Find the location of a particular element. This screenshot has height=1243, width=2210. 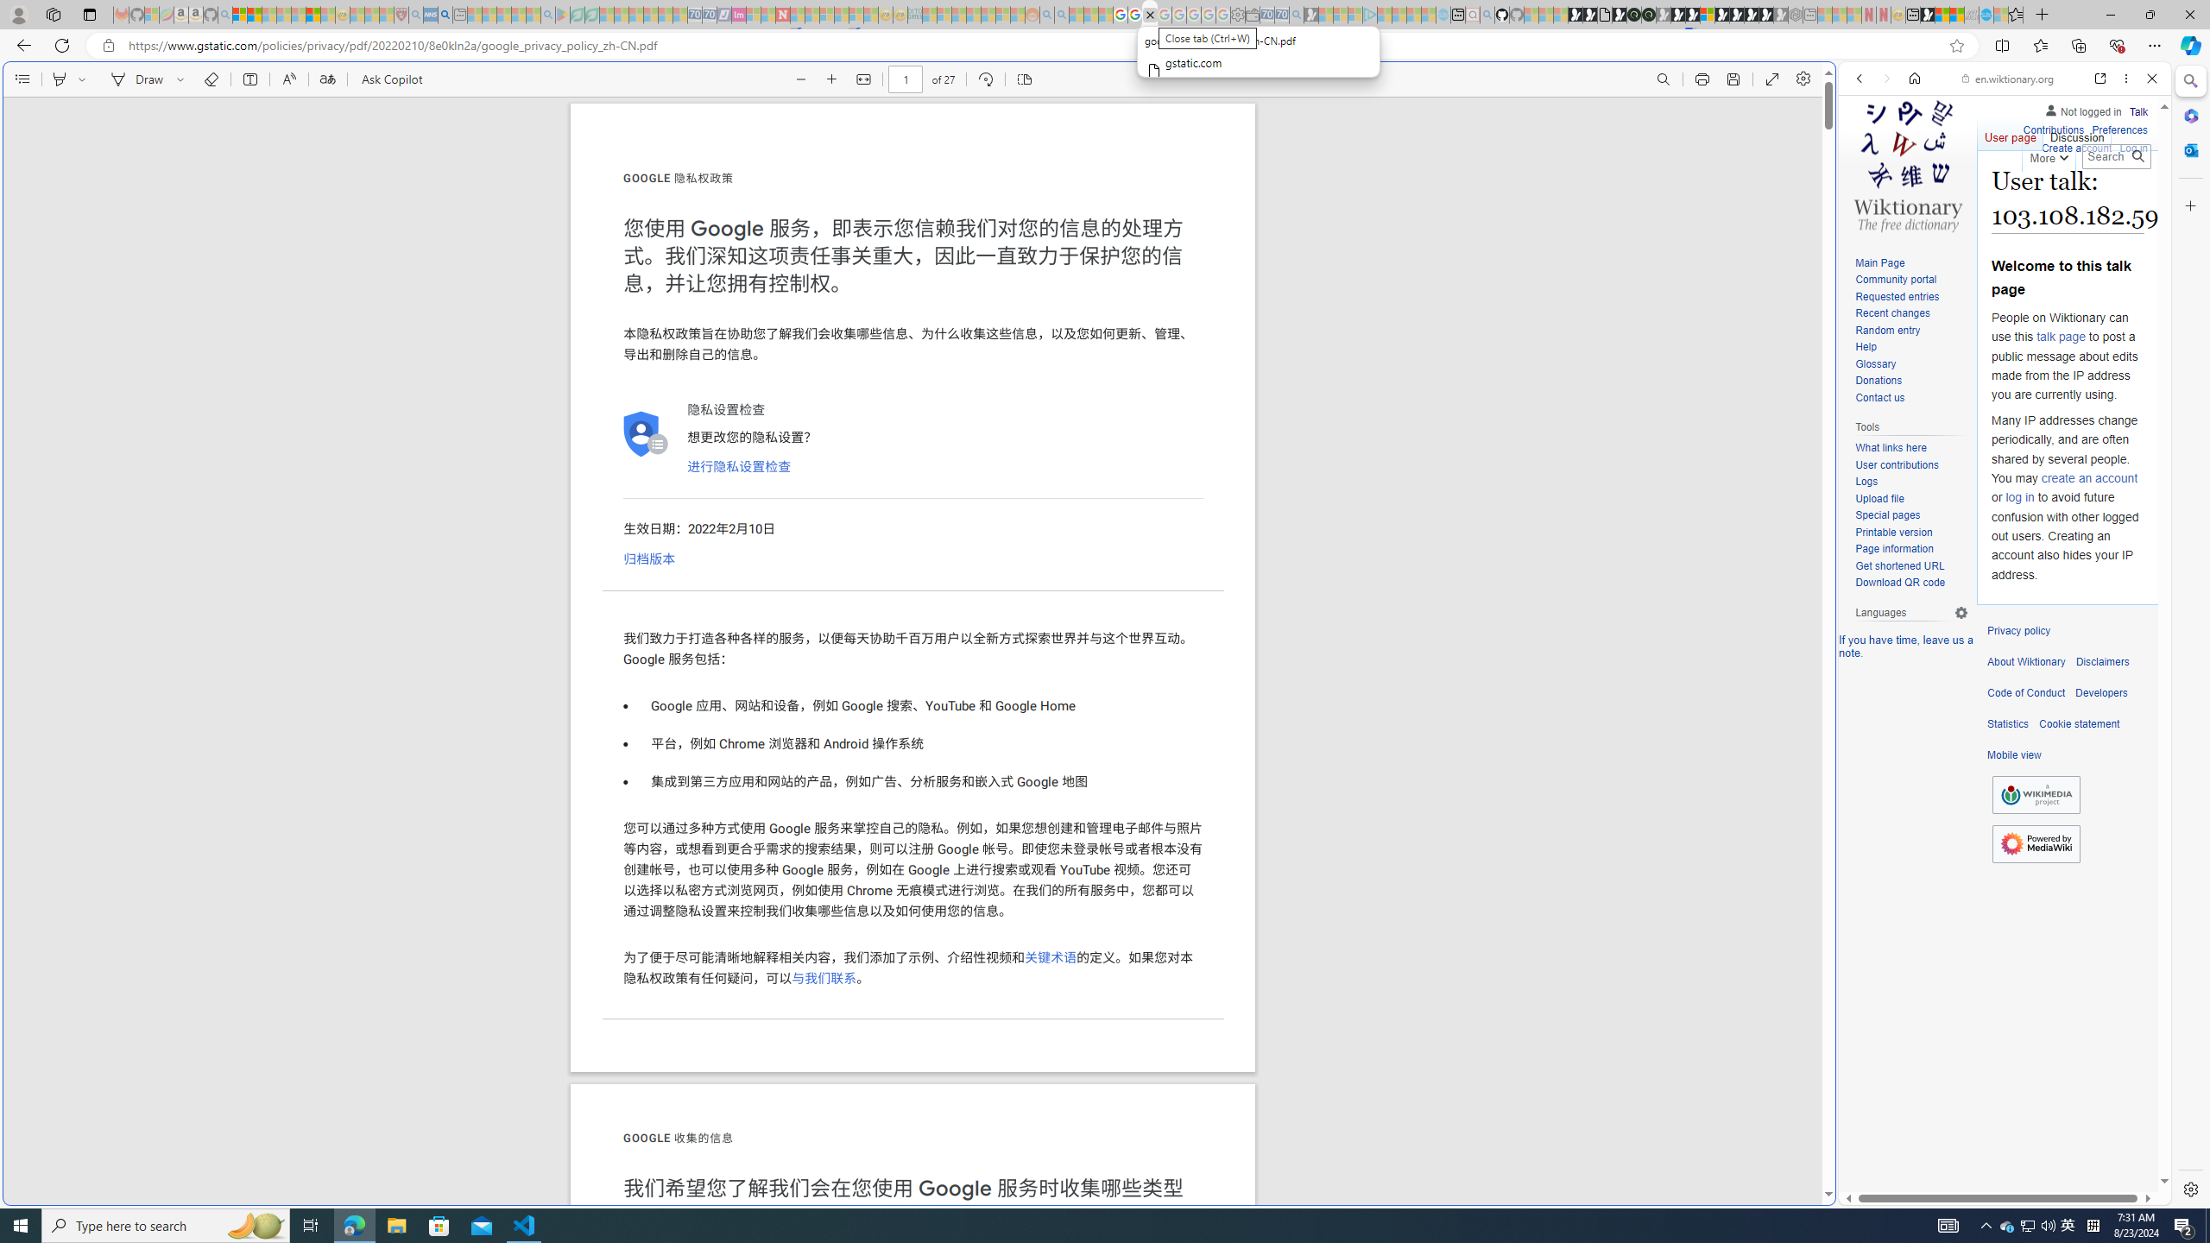

Page information is located at coordinates (1911, 549).